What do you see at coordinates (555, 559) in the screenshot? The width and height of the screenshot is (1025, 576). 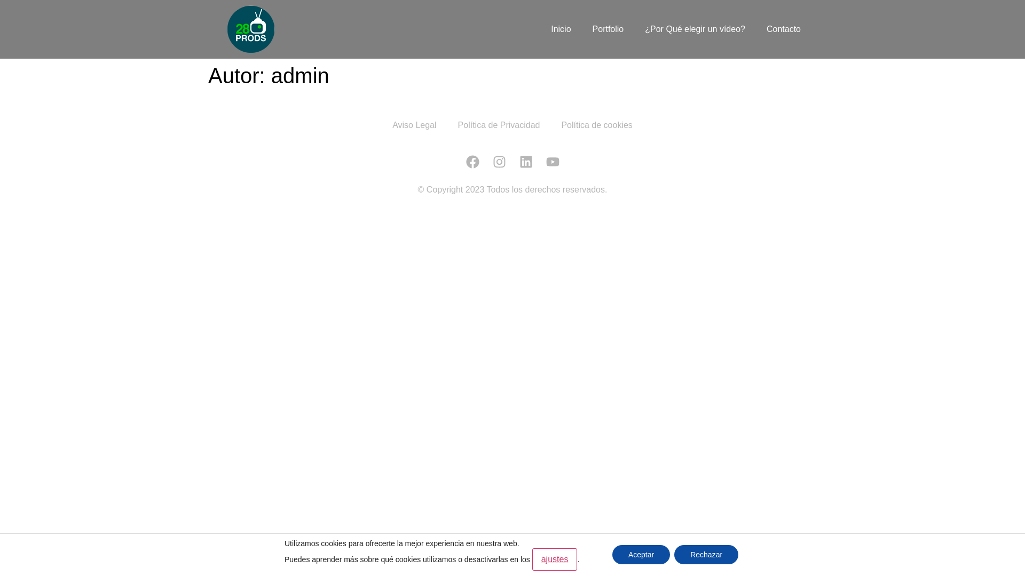 I see `ajustes` at bounding box center [555, 559].